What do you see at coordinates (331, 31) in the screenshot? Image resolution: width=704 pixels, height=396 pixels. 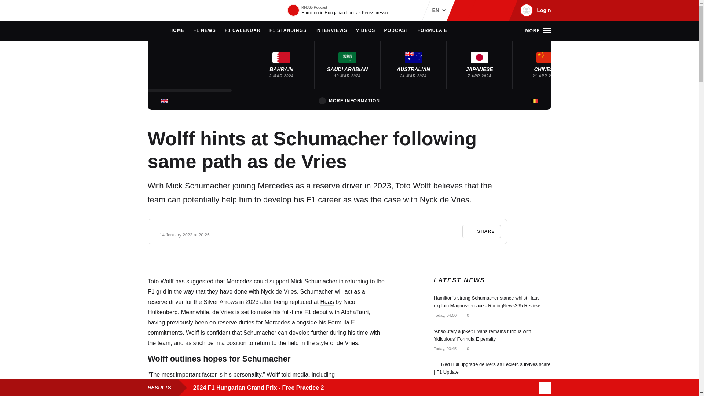 I see `INTERVIEWS` at bounding box center [331, 31].